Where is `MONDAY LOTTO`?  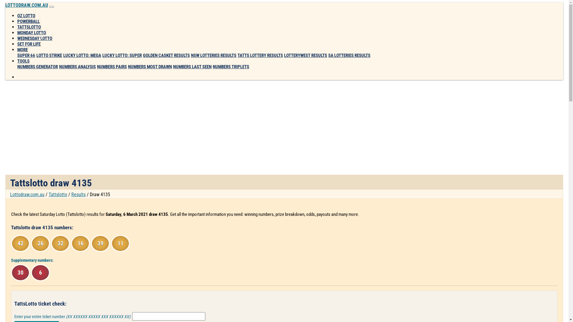
MONDAY LOTTO is located at coordinates (32, 32).